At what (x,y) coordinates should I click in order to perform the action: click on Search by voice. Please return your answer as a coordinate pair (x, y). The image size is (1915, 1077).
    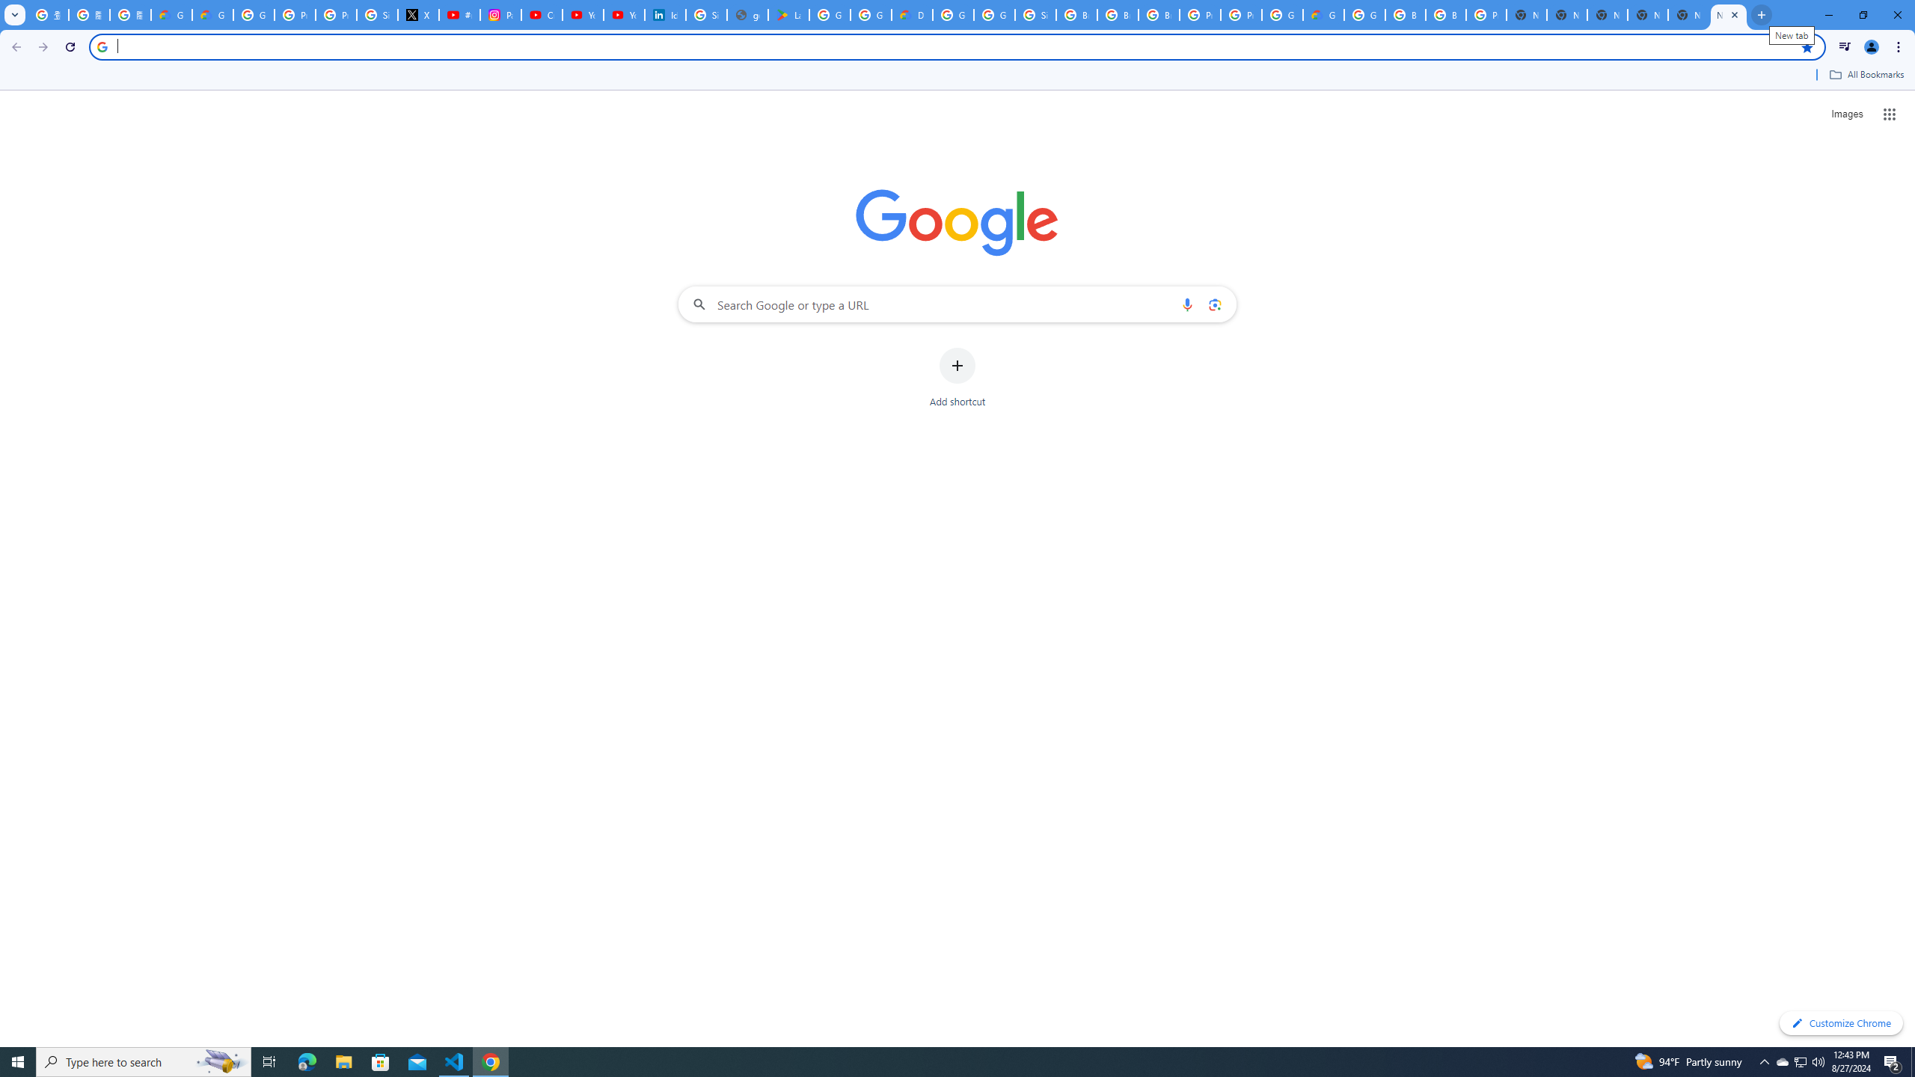
    Looking at the image, I should click on (1187, 304).